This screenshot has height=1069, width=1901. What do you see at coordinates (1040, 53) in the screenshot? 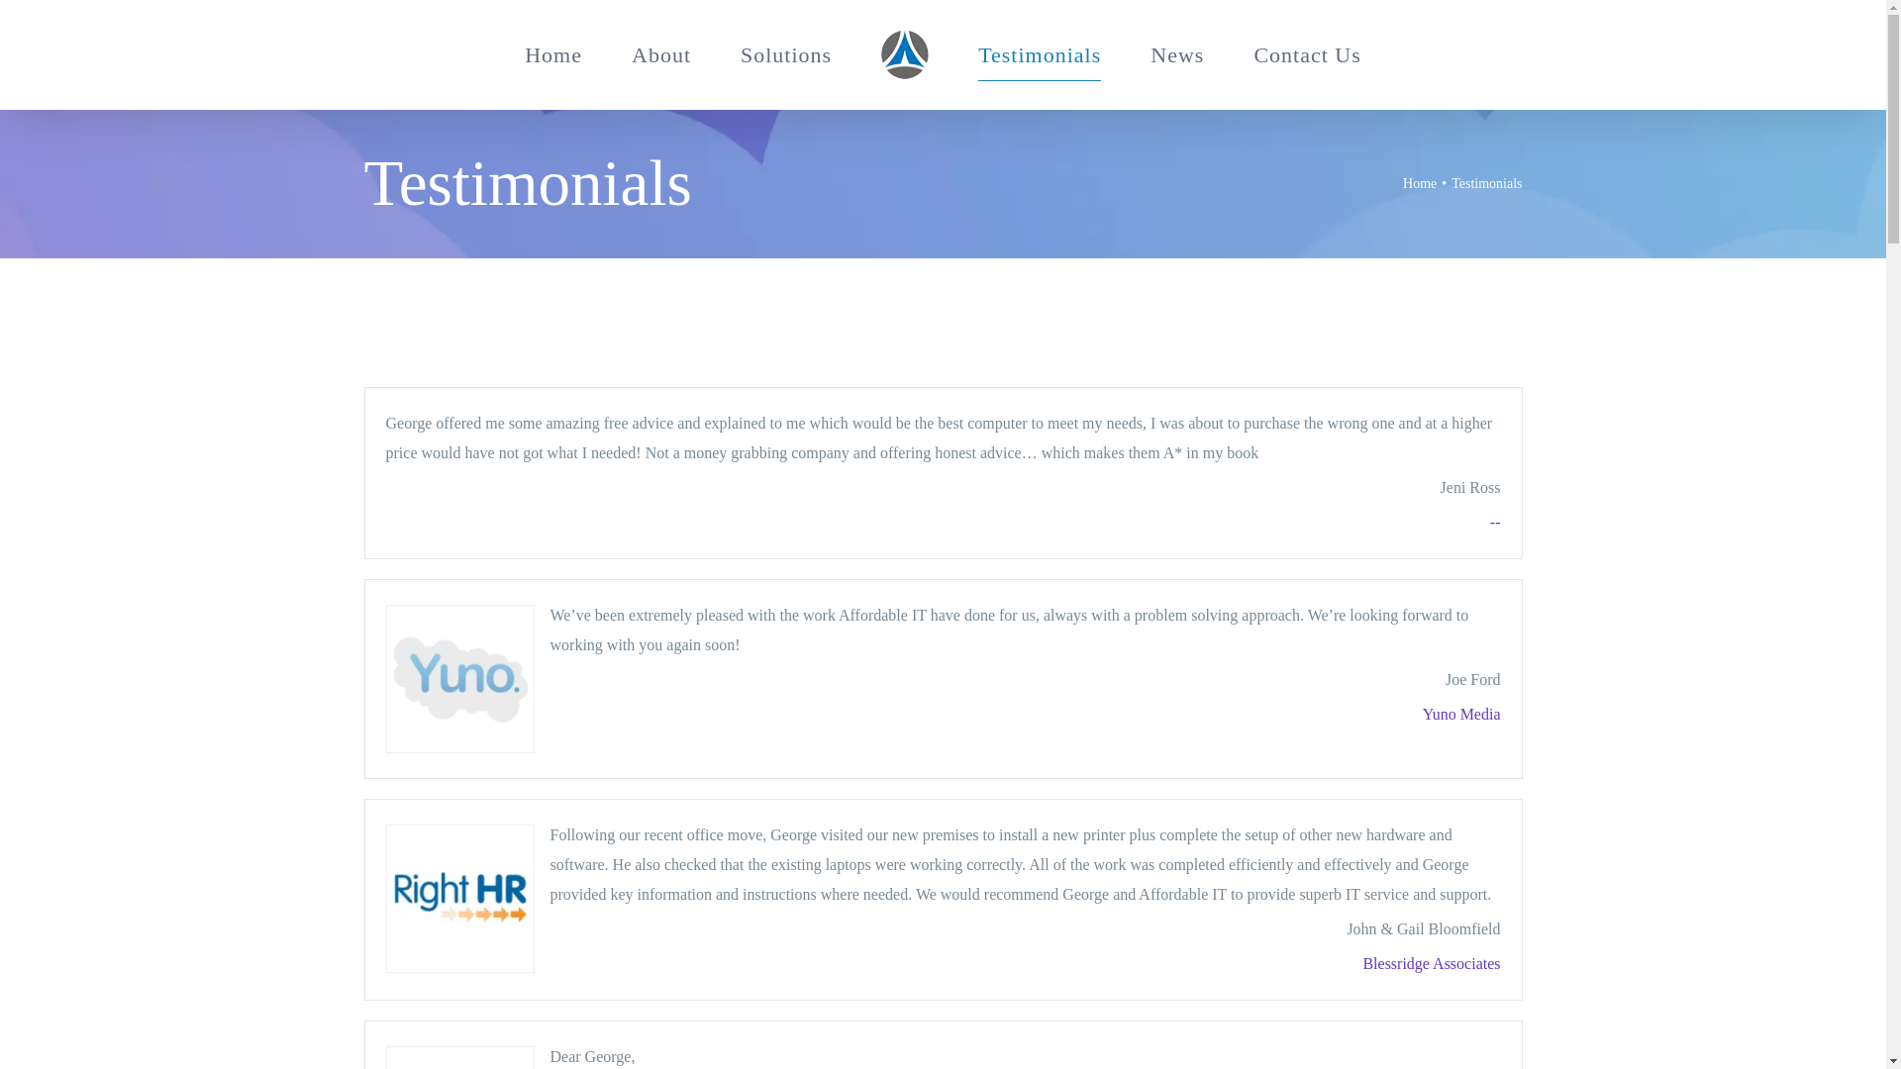
I see `Testimonials` at bounding box center [1040, 53].